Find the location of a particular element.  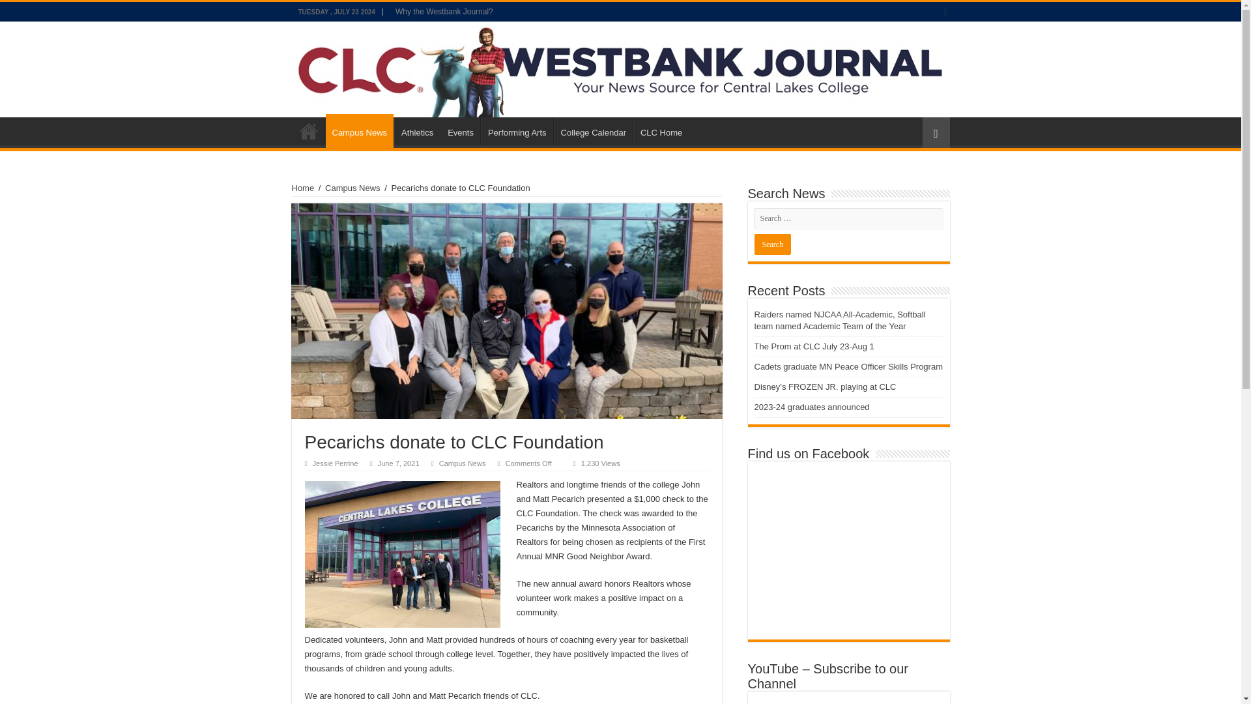

WBJ Home is located at coordinates (308, 131).